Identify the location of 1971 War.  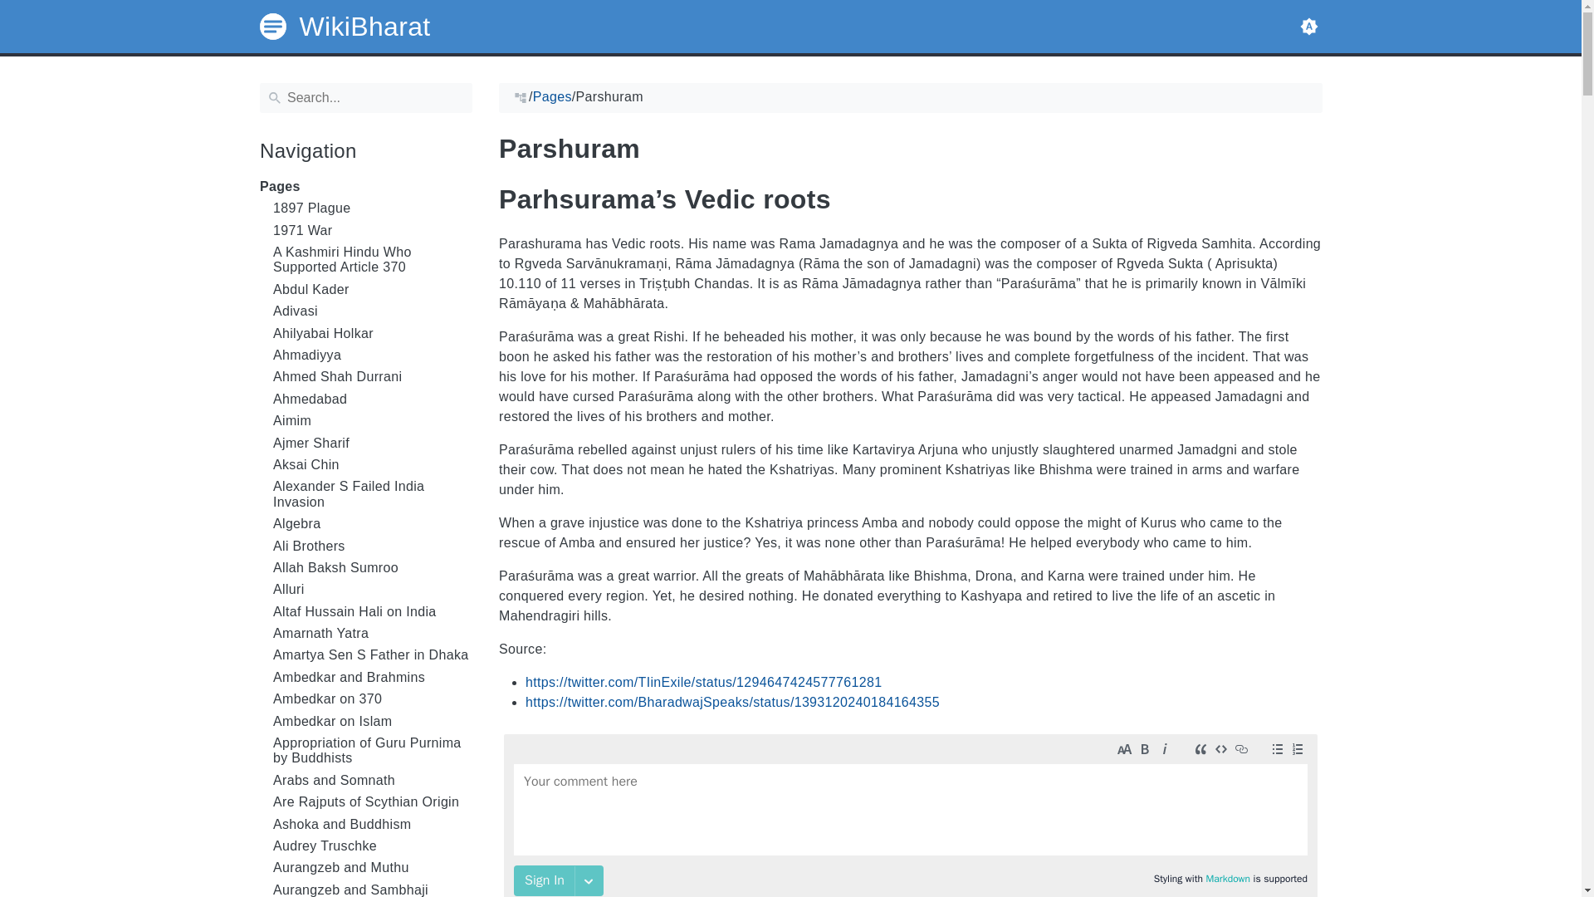
(372, 231).